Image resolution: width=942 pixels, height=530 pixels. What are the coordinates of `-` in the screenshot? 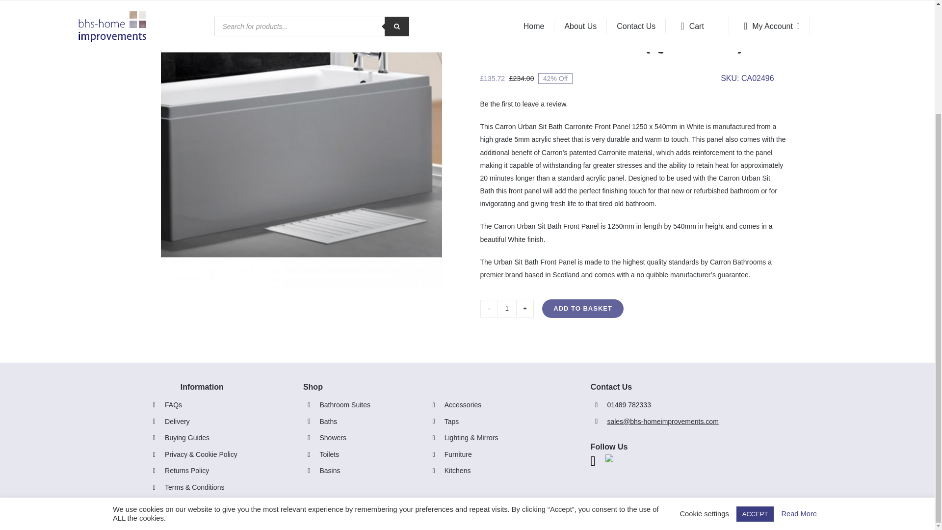 It's located at (489, 308).